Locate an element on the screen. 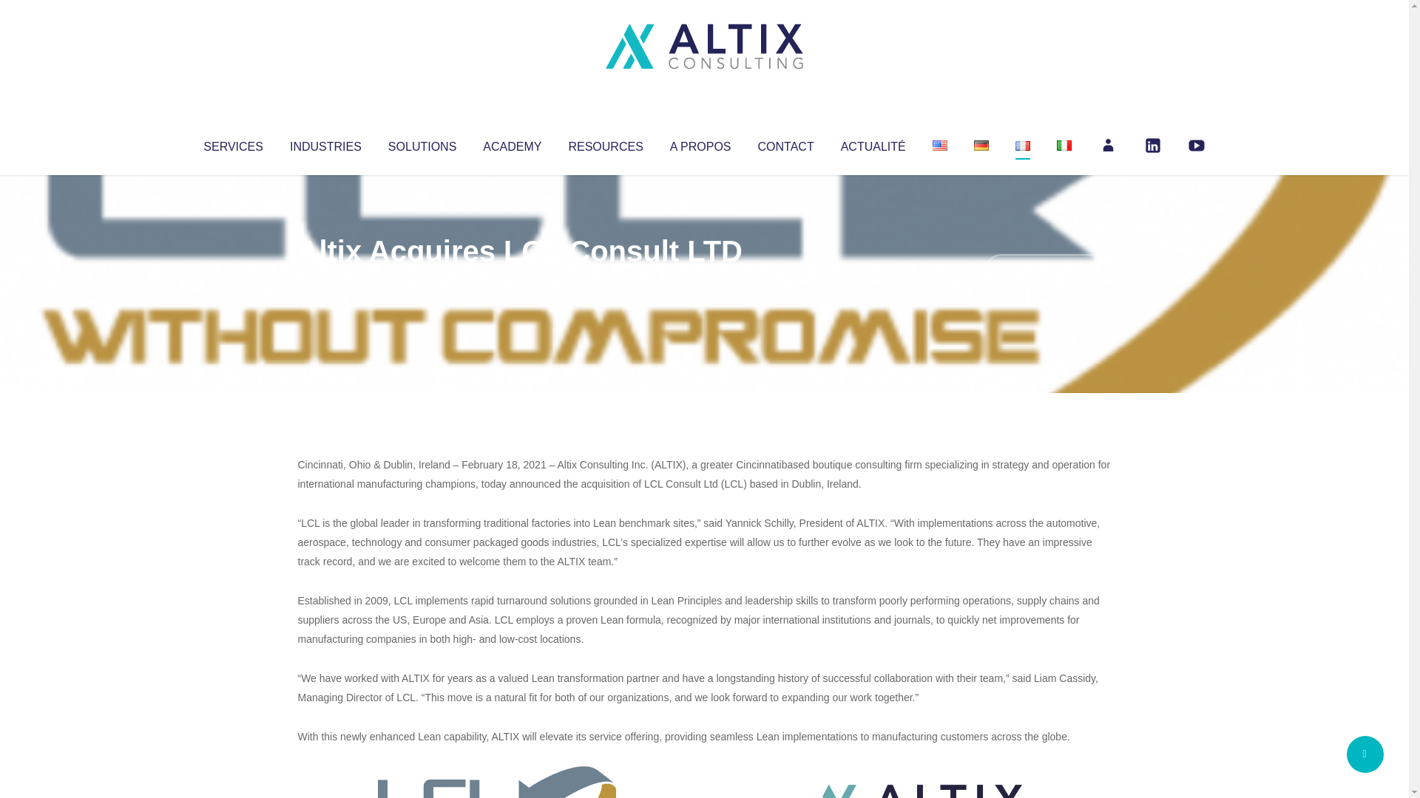  Articles par Altix is located at coordinates (325, 281).